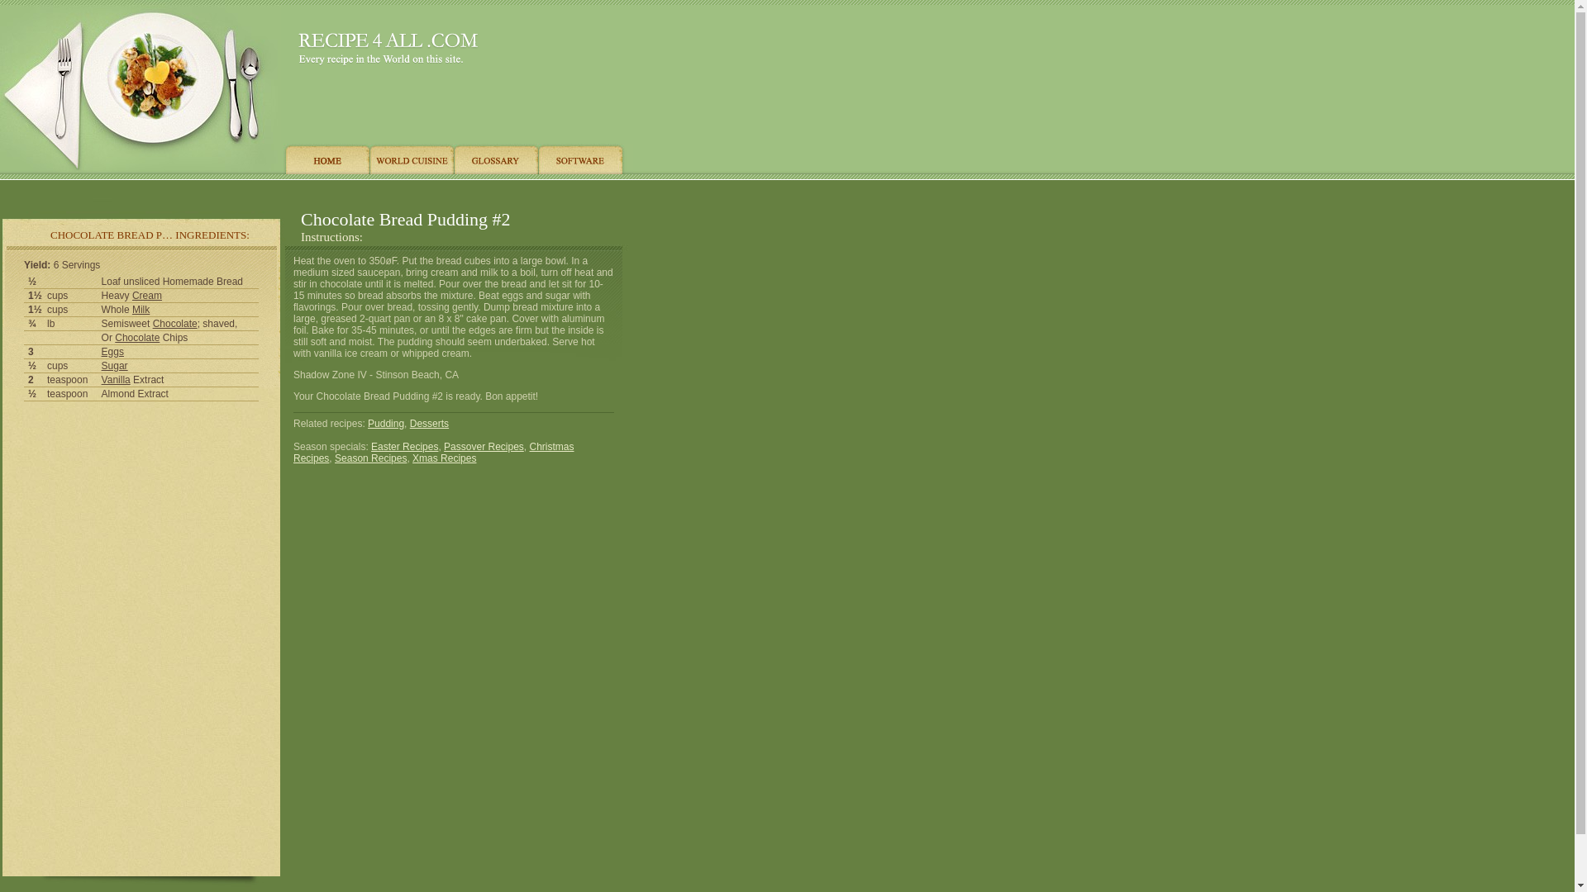 This screenshot has height=892, width=1587. What do you see at coordinates (767, 367) in the screenshot?
I see `Advertisement` at bounding box center [767, 367].